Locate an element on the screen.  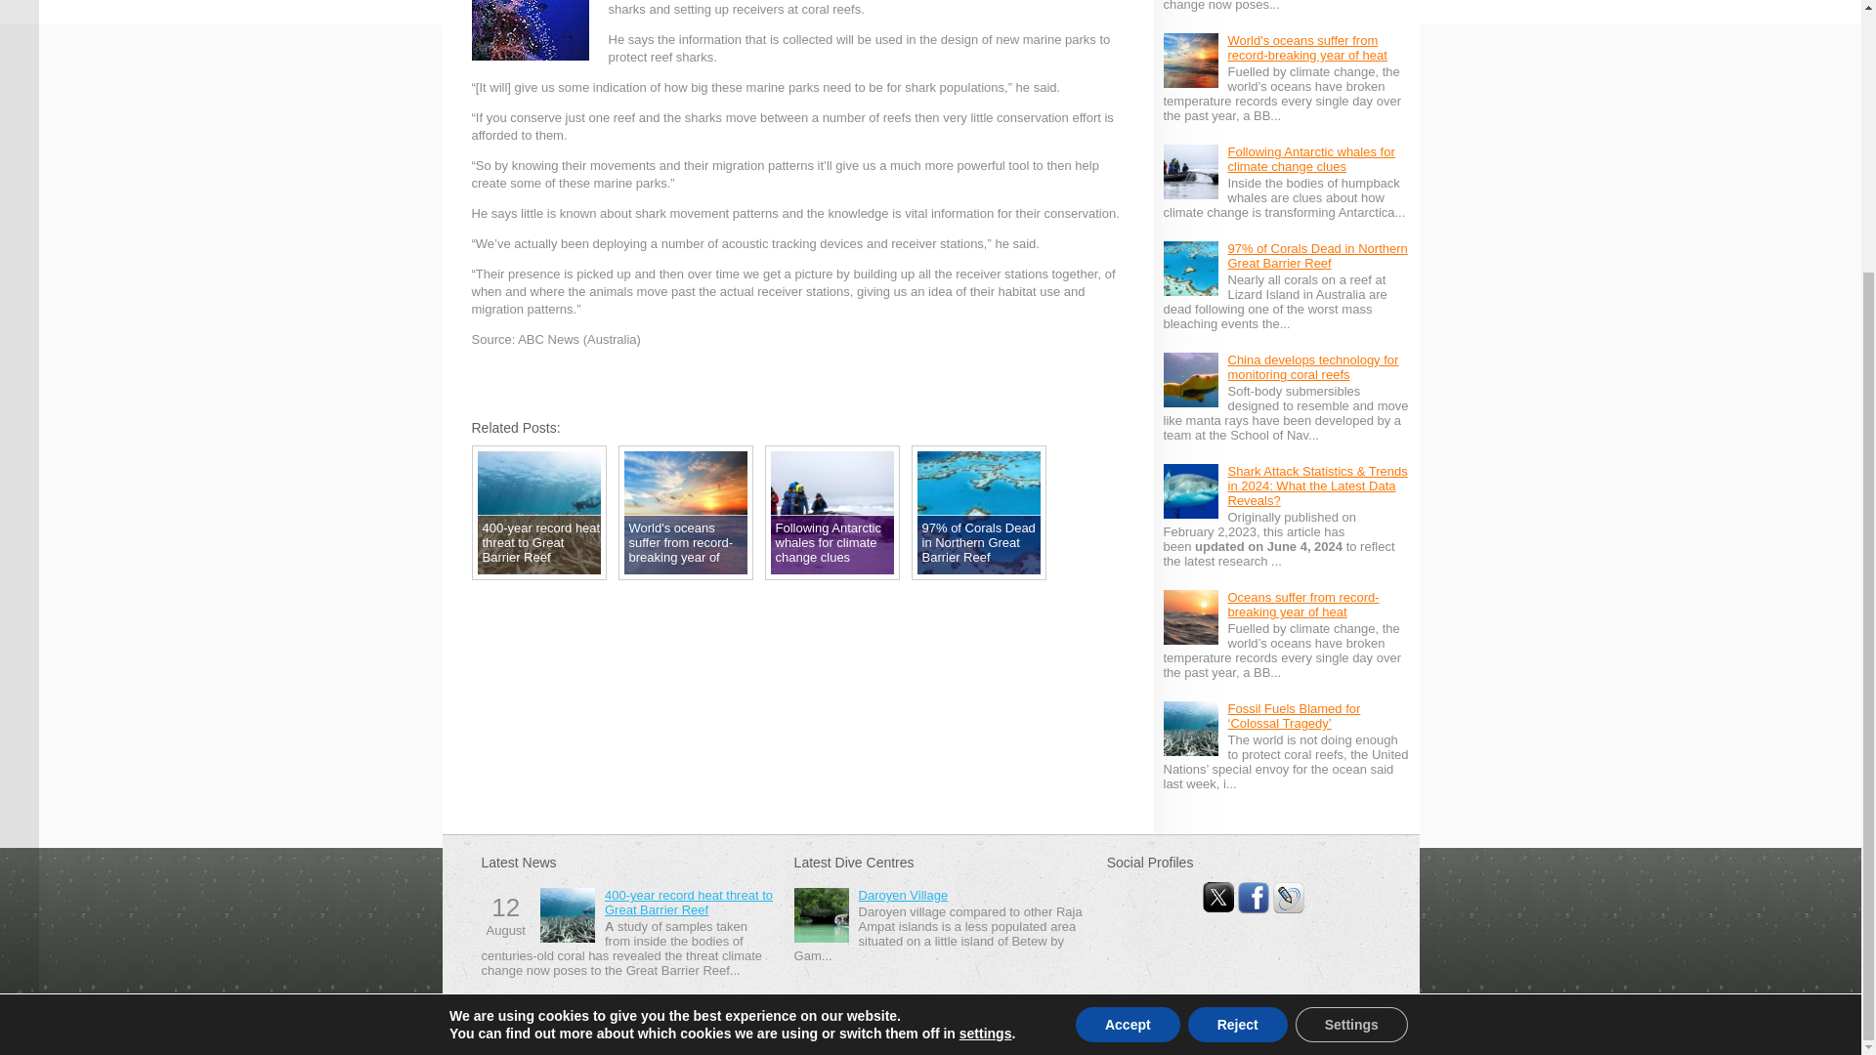
Following Antarctic whales for climate change clues is located at coordinates (1309, 158).